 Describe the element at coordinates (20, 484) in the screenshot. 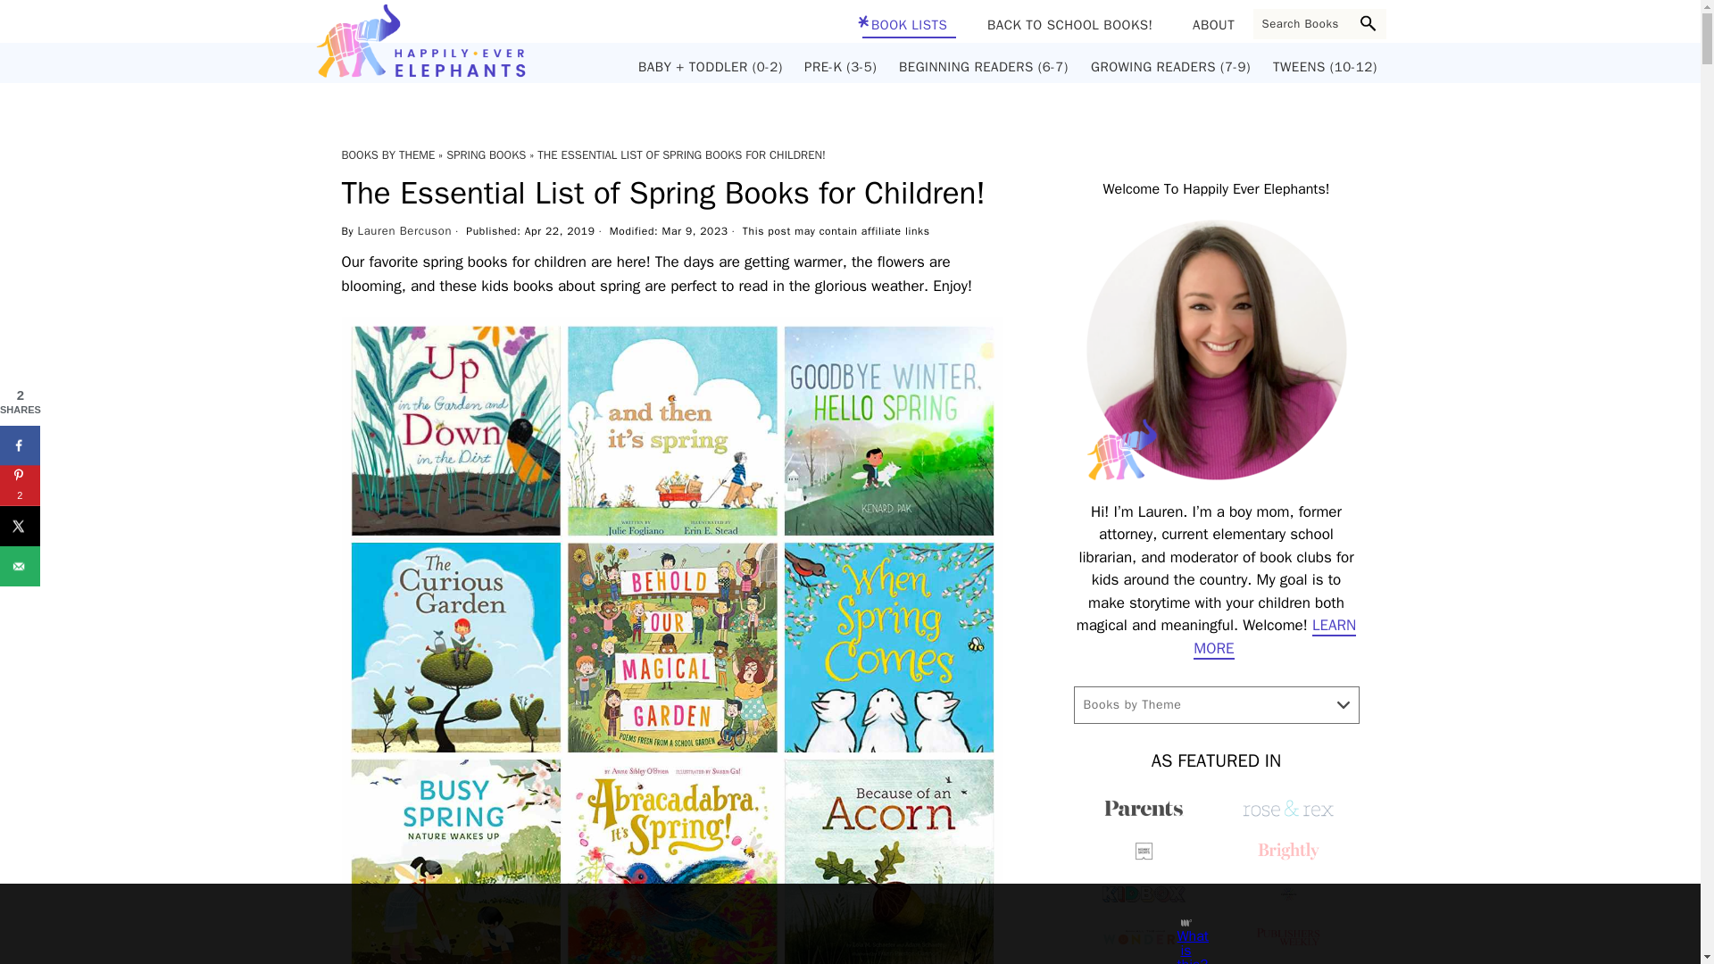

I see `Save to Pinterest` at that location.